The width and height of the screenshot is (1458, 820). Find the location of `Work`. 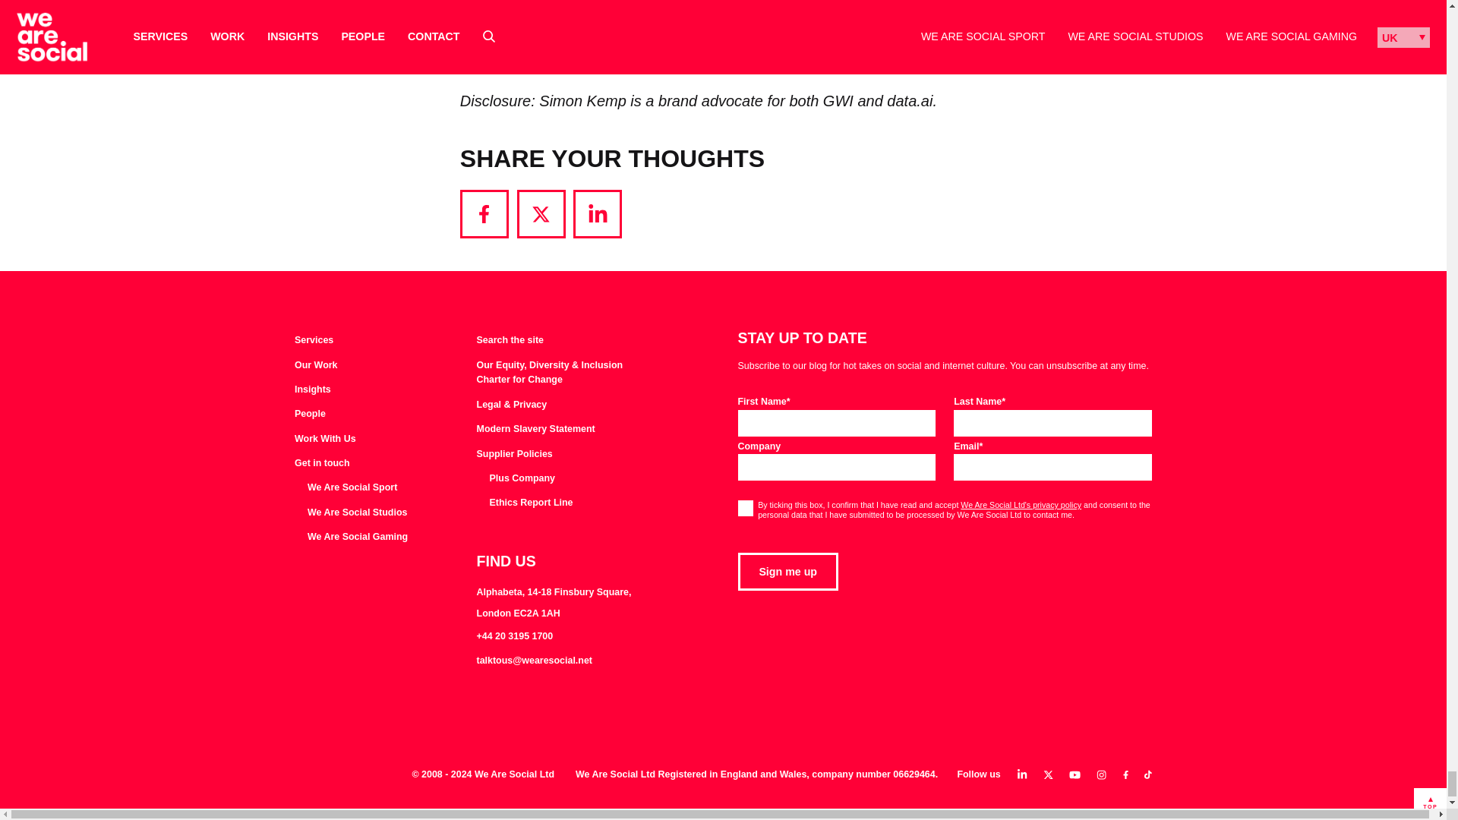

Work is located at coordinates (315, 366).